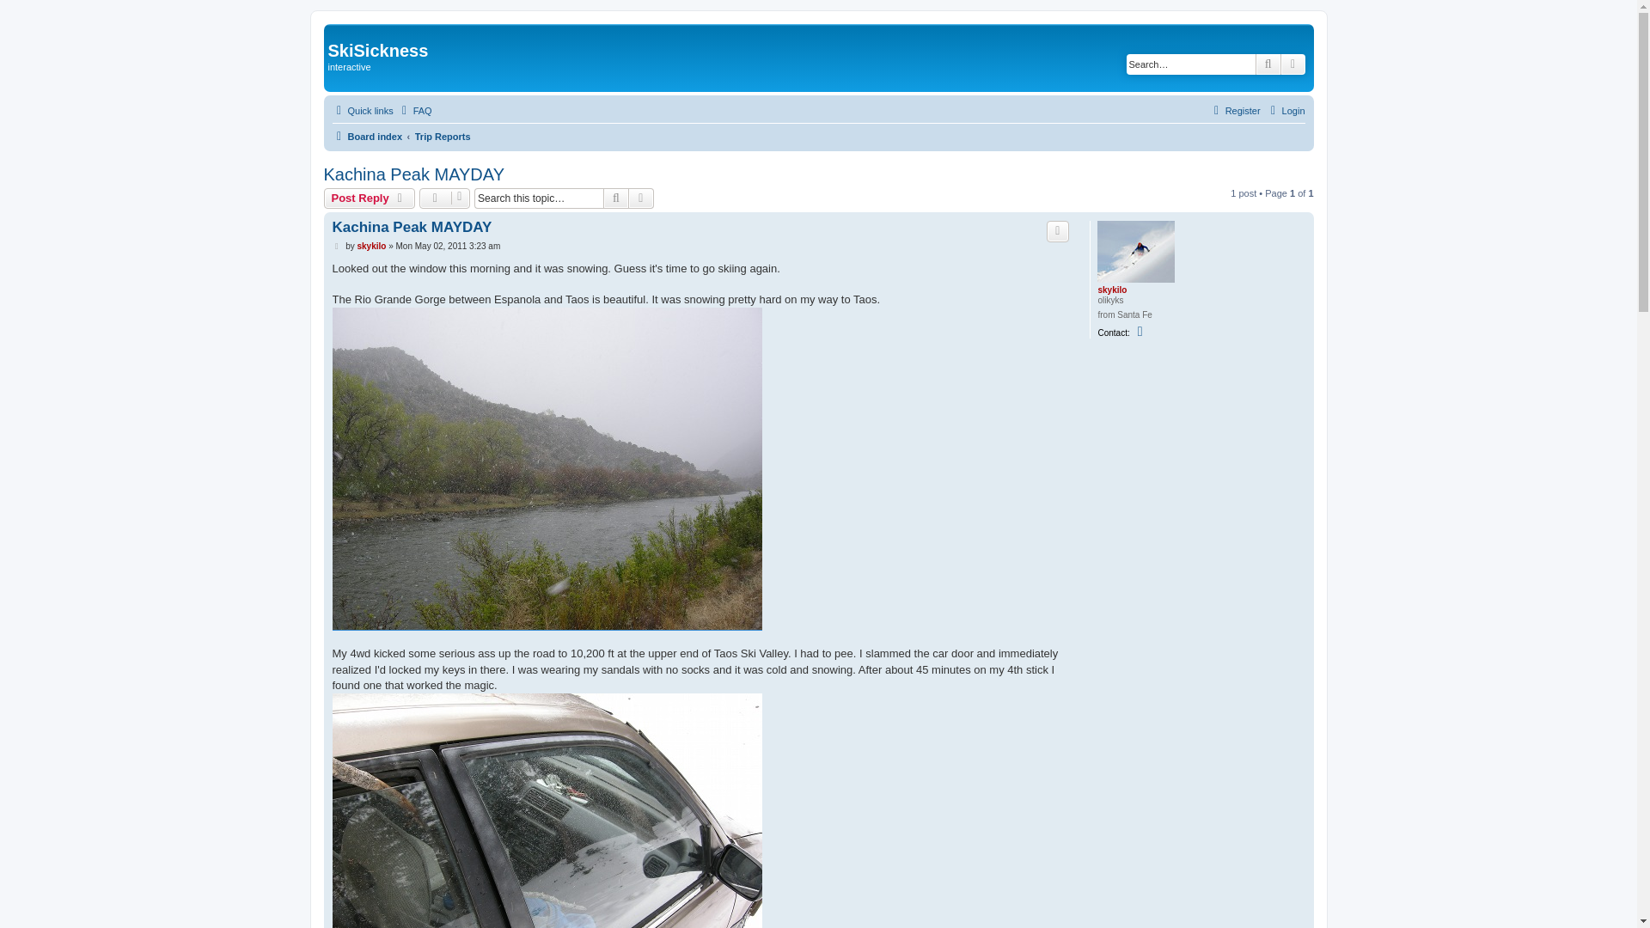 The height and width of the screenshot is (928, 1650). What do you see at coordinates (370, 198) in the screenshot?
I see `Post Reply` at bounding box center [370, 198].